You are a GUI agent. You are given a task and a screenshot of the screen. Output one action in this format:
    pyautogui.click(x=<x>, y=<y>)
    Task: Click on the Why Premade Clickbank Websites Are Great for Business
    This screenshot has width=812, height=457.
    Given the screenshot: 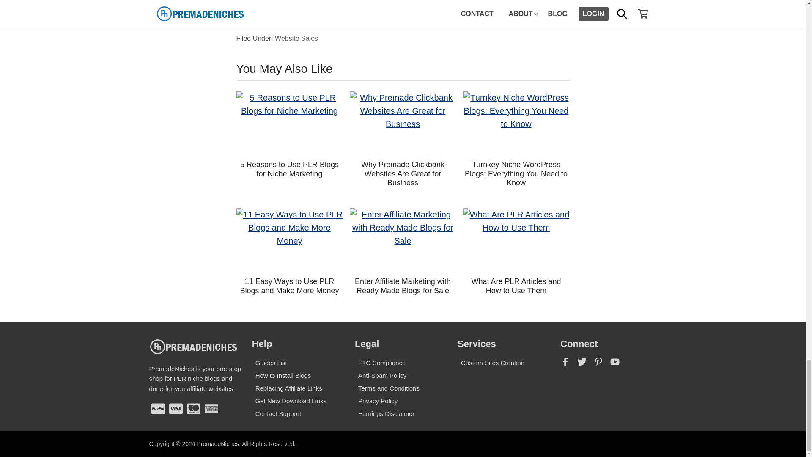 What is the action you would take?
    pyautogui.click(x=402, y=124)
    